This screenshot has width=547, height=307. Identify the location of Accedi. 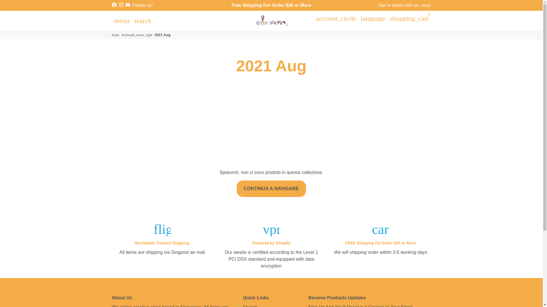
(336, 18).